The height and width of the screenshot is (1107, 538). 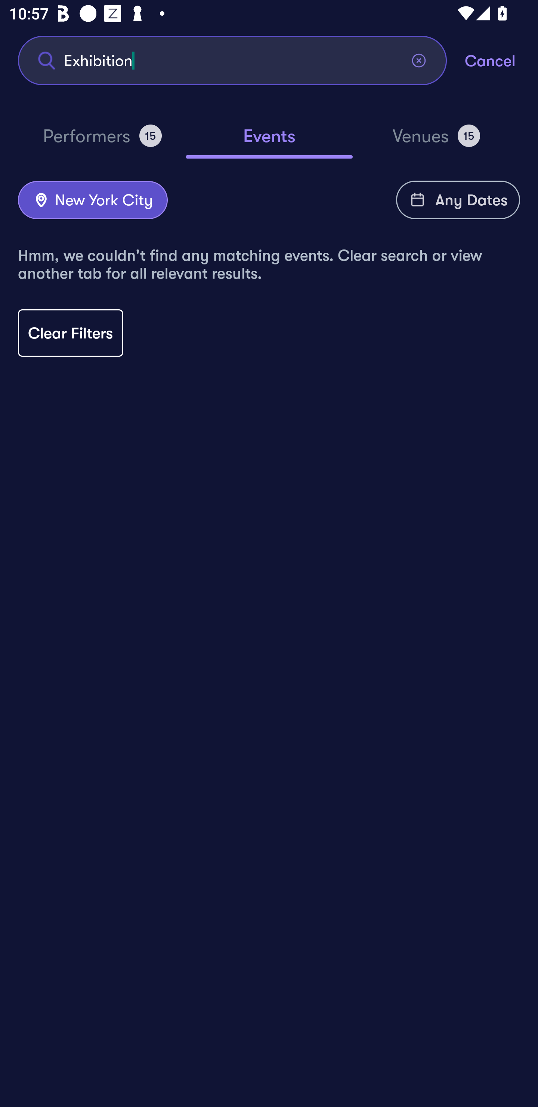 What do you see at coordinates (436, 141) in the screenshot?
I see `Venues 15` at bounding box center [436, 141].